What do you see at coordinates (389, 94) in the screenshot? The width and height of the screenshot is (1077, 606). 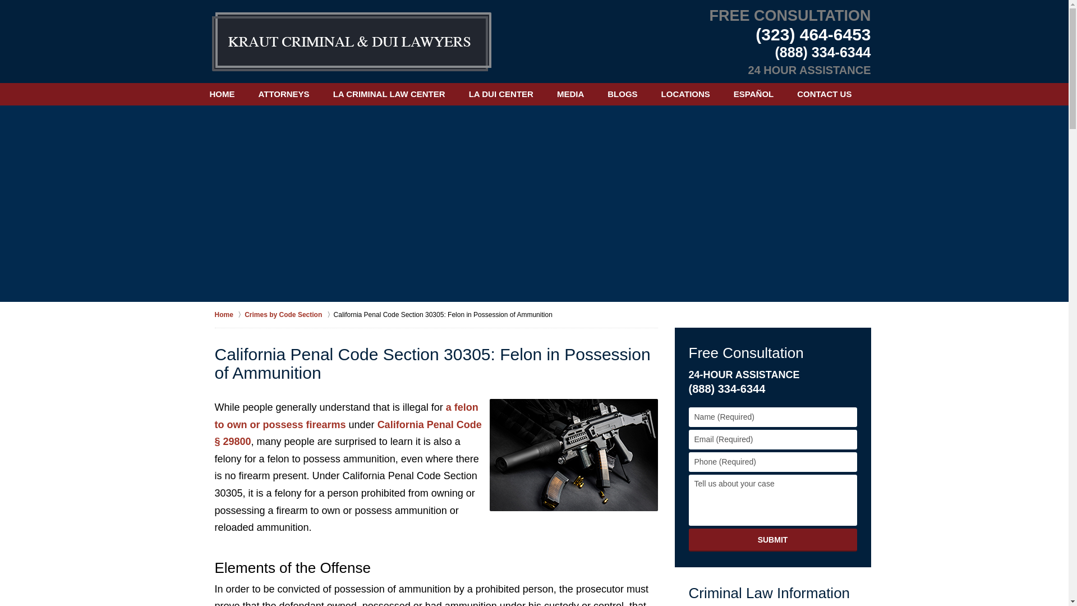 I see `LA CRIMINAL LAW CENTER` at bounding box center [389, 94].